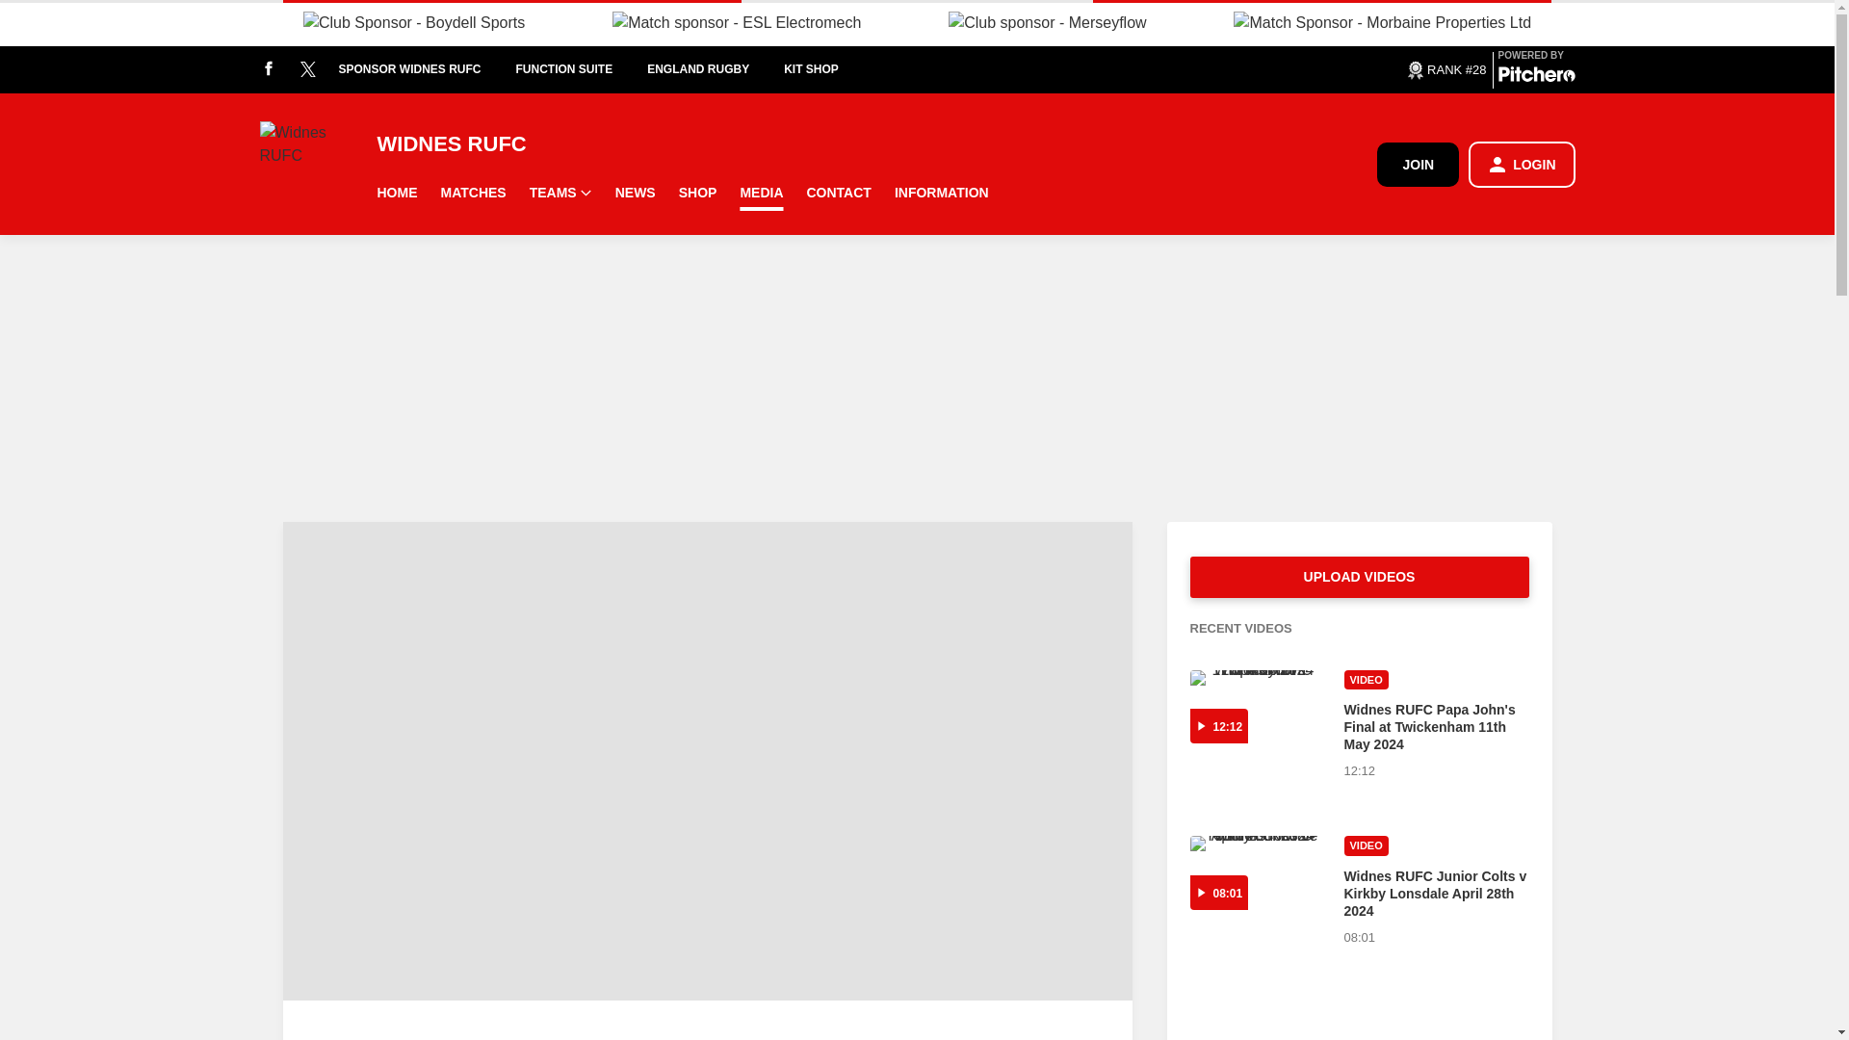 Image resolution: width=1849 pixels, height=1040 pixels. I want to click on KIT SHOP, so click(828, 69).